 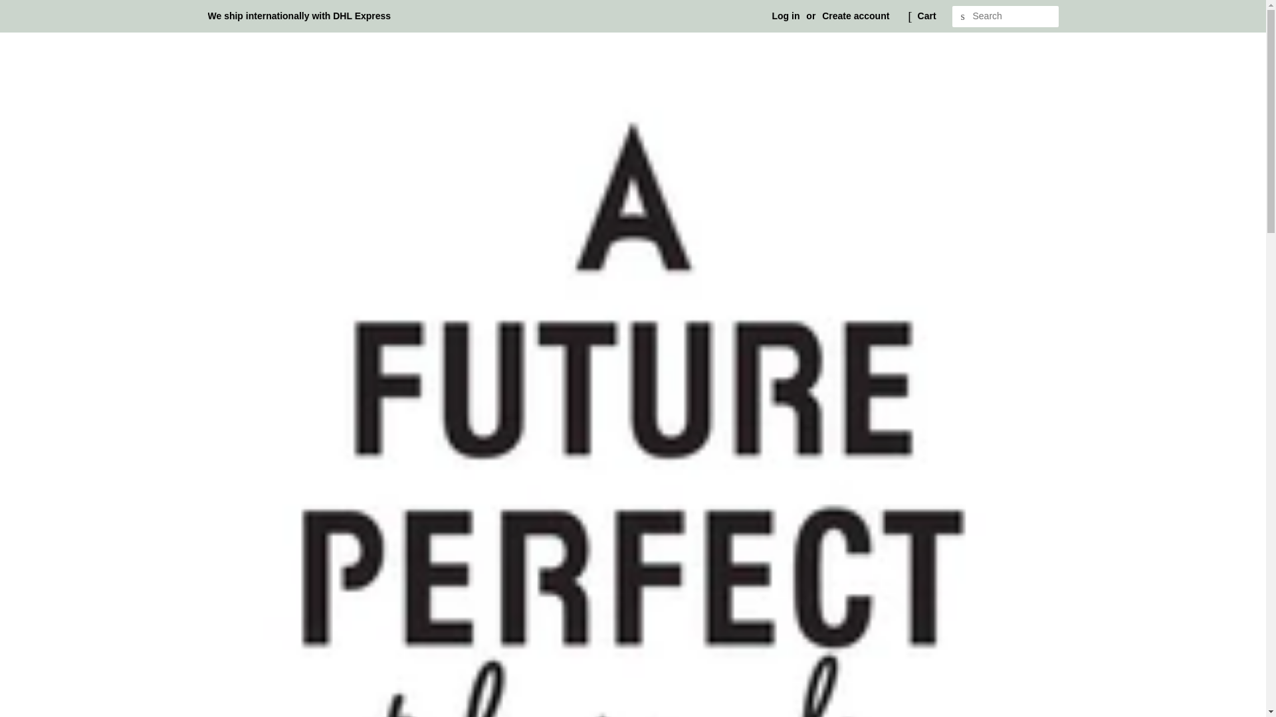 What do you see at coordinates (962, 17) in the screenshot?
I see `Search` at bounding box center [962, 17].